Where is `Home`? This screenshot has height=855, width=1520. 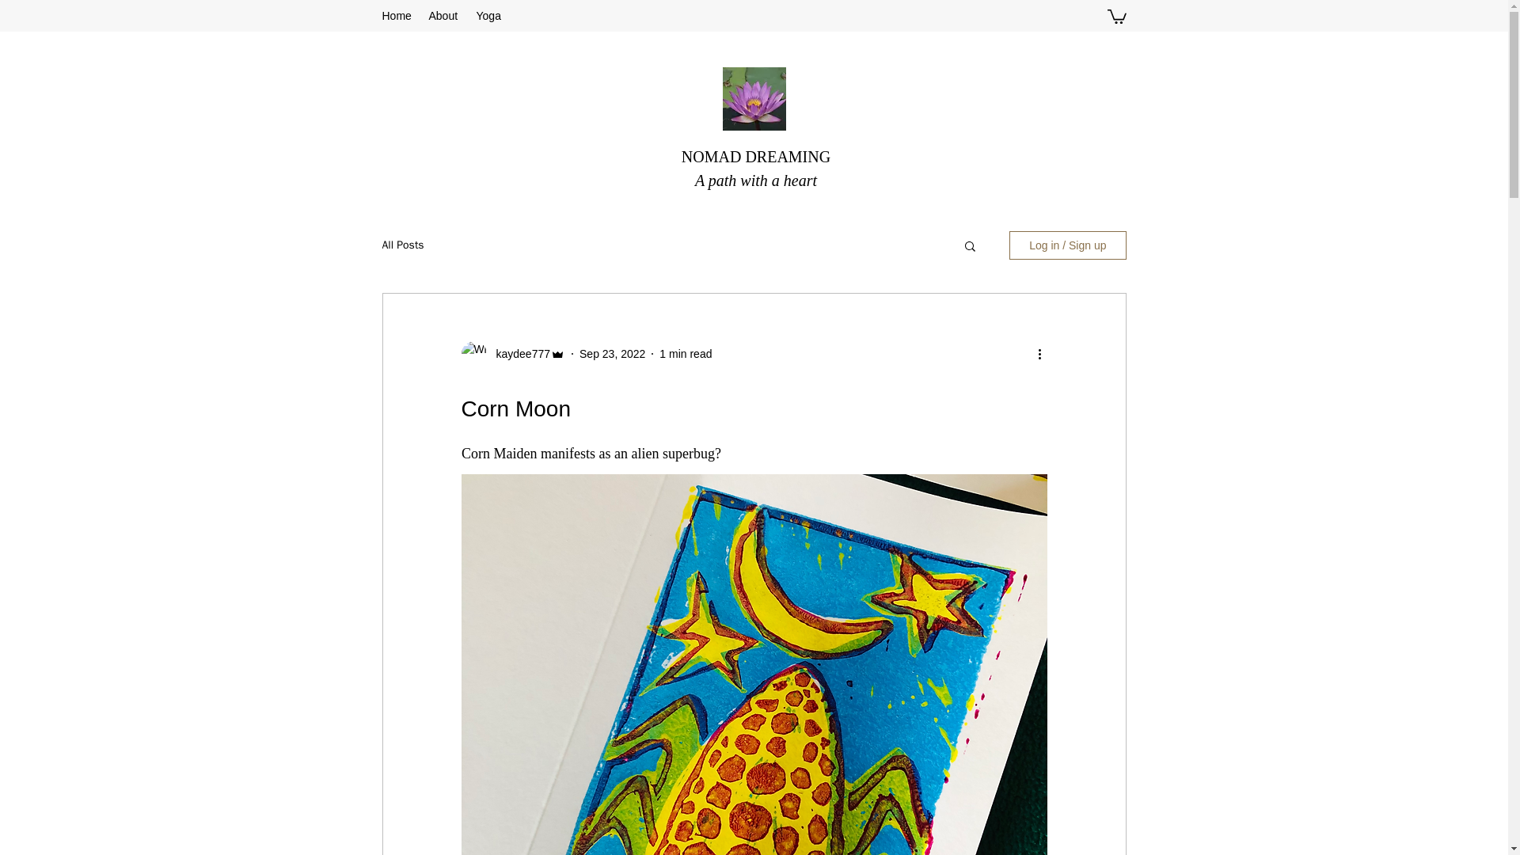
Home is located at coordinates (397, 16).